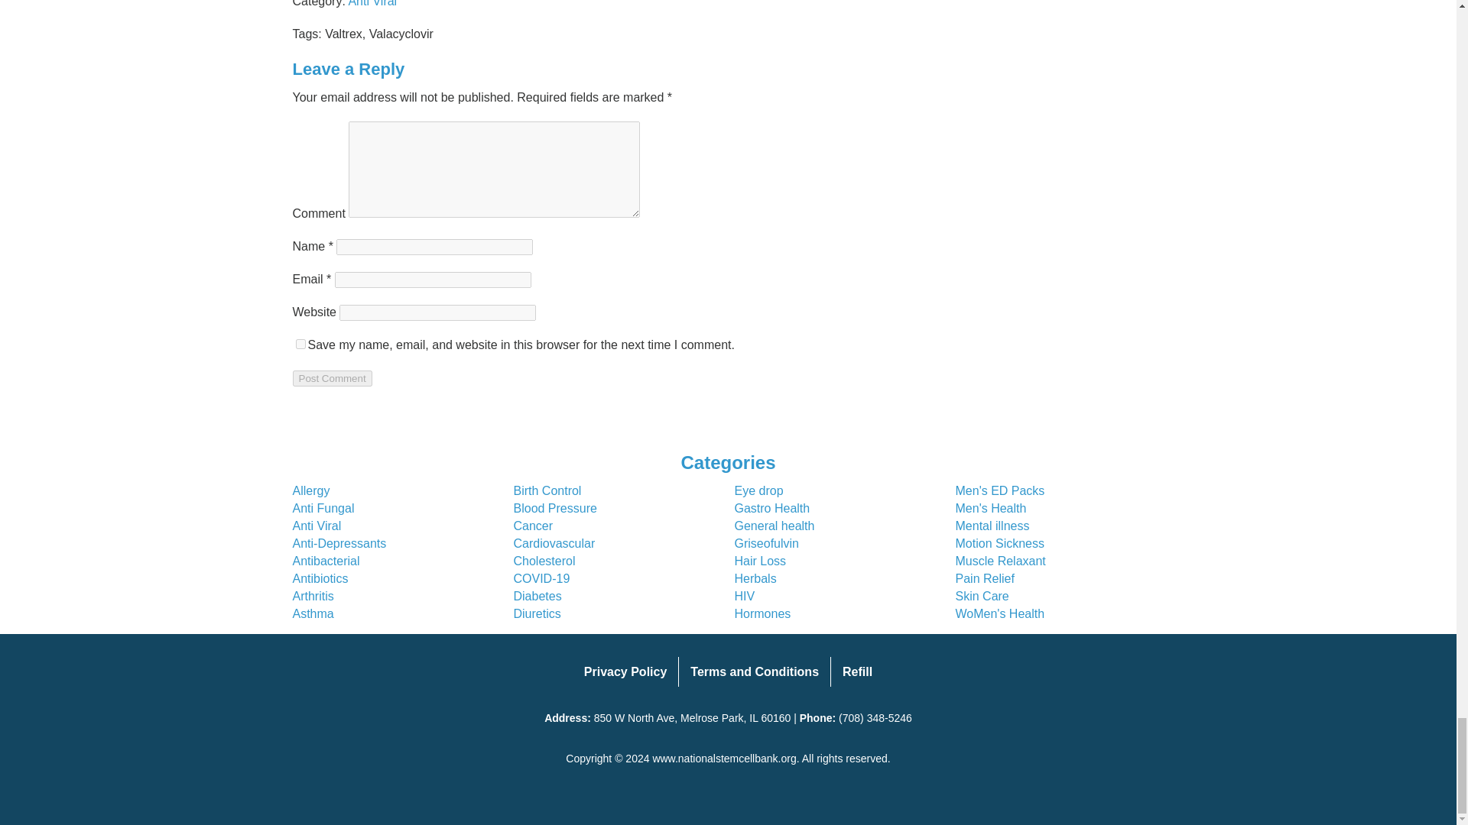 This screenshot has width=1468, height=825. What do you see at coordinates (542, 578) in the screenshot?
I see `COVID-19` at bounding box center [542, 578].